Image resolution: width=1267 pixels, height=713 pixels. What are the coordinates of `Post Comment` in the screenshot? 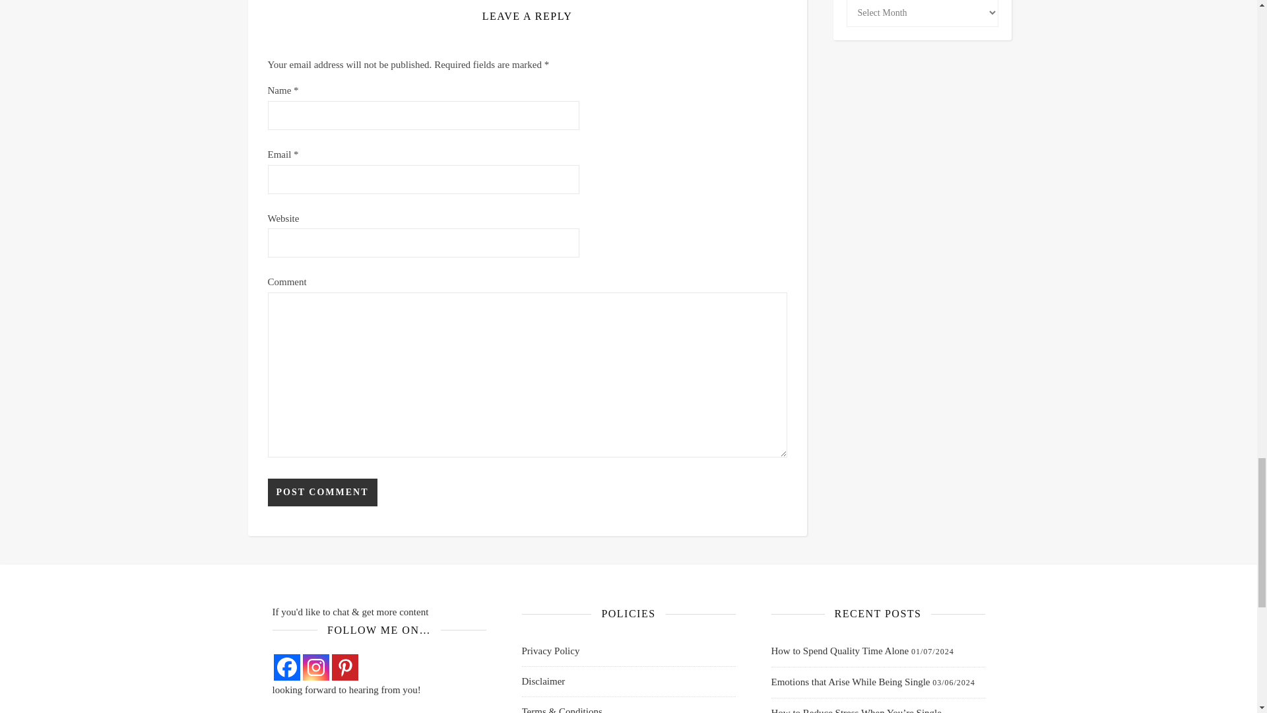 It's located at (322, 492).